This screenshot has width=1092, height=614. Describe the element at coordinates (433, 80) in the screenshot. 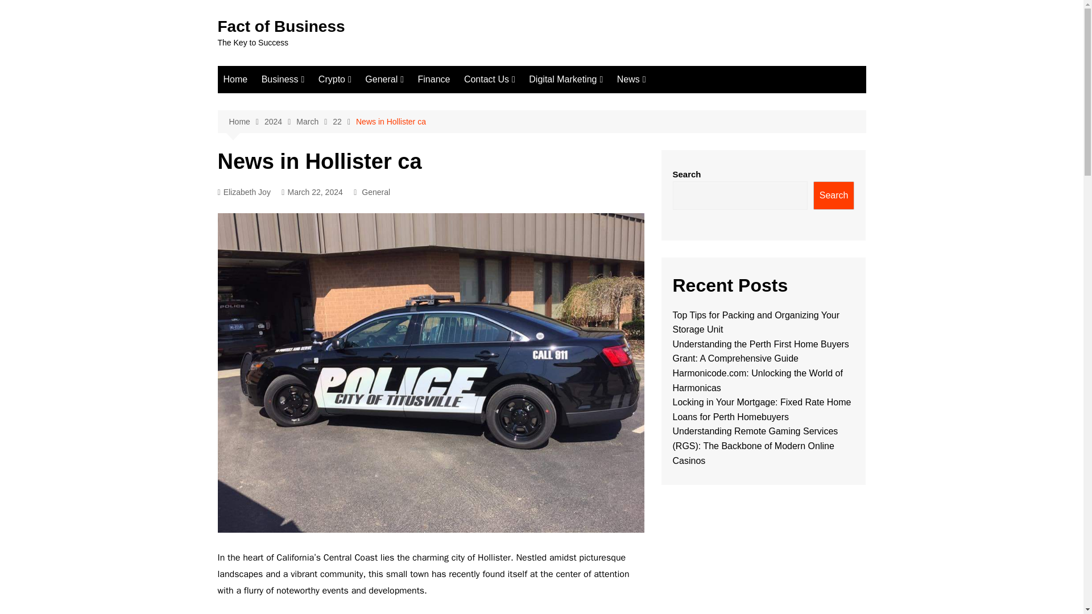

I see `Finance` at that location.